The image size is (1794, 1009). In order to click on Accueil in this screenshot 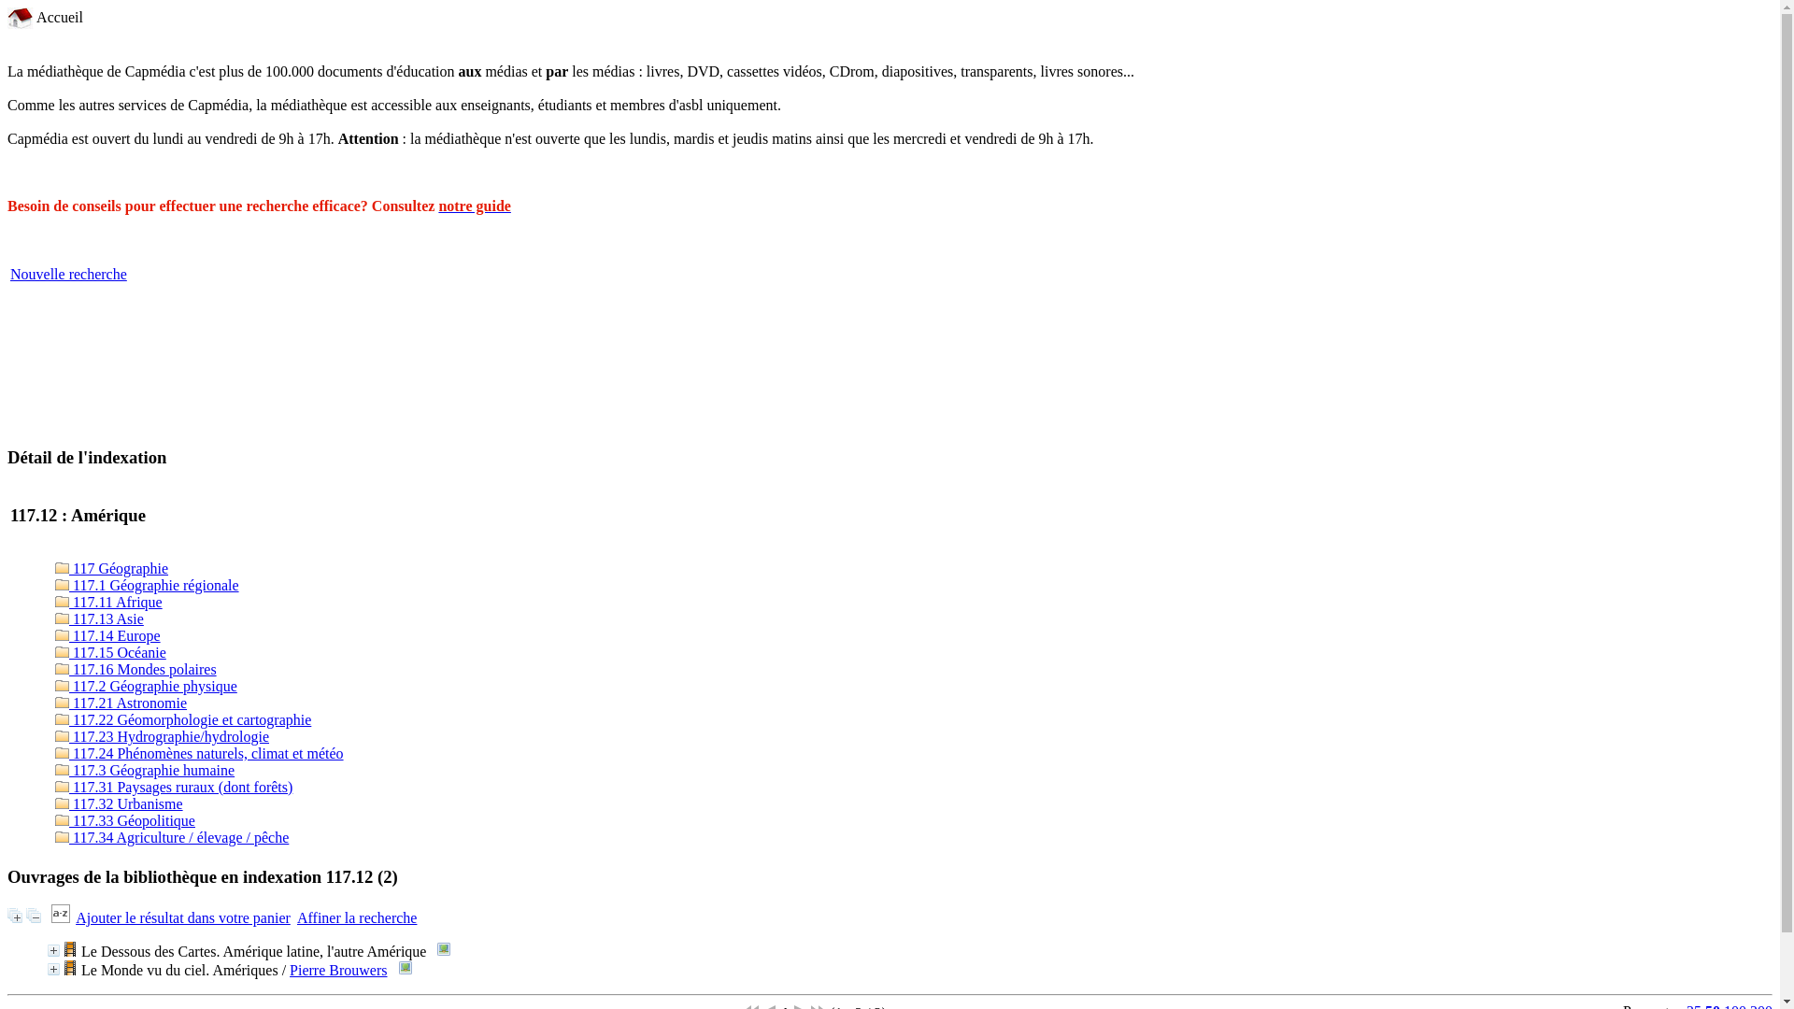, I will do `click(45, 17)`.